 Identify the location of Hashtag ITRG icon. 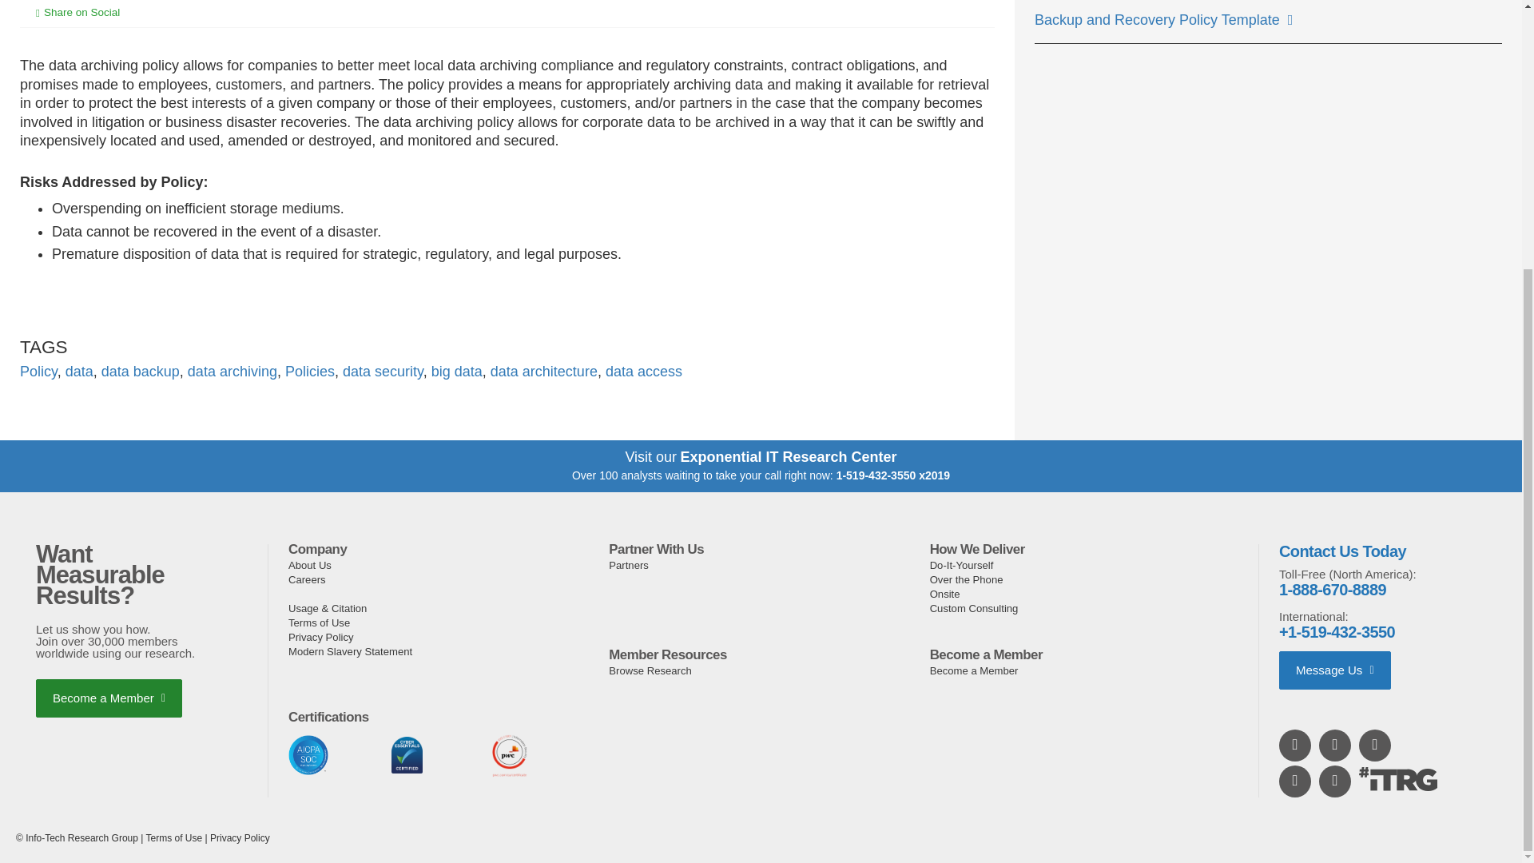
(1398, 779).